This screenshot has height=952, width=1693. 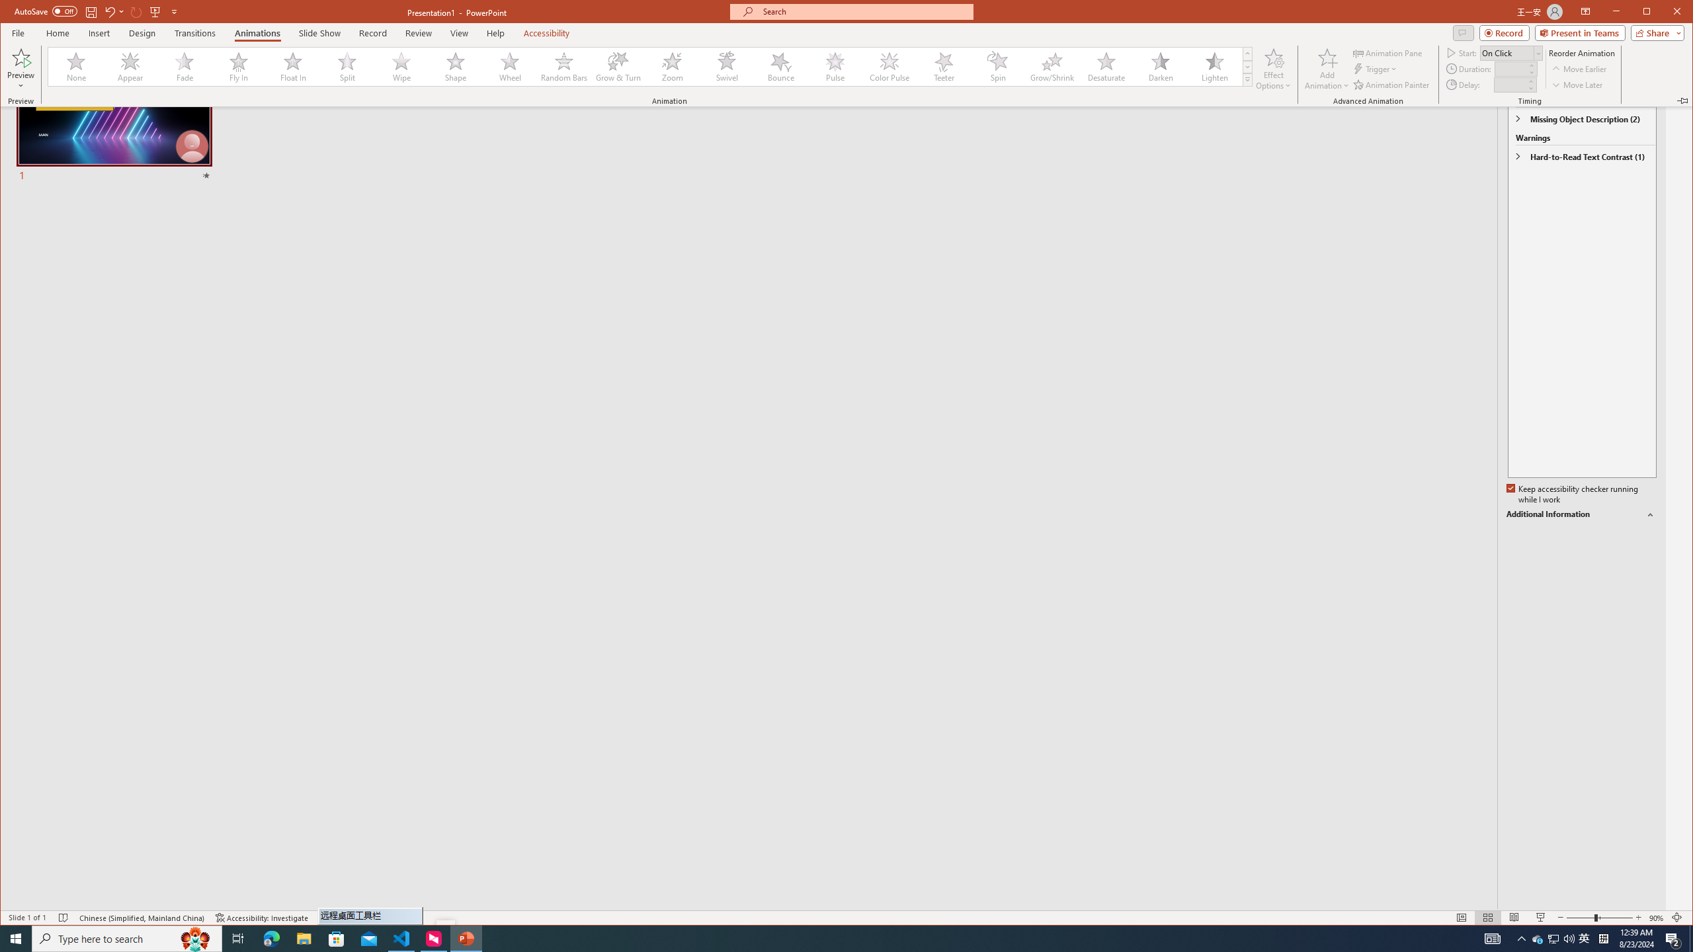 I want to click on Comments, so click(x=258, y=33).